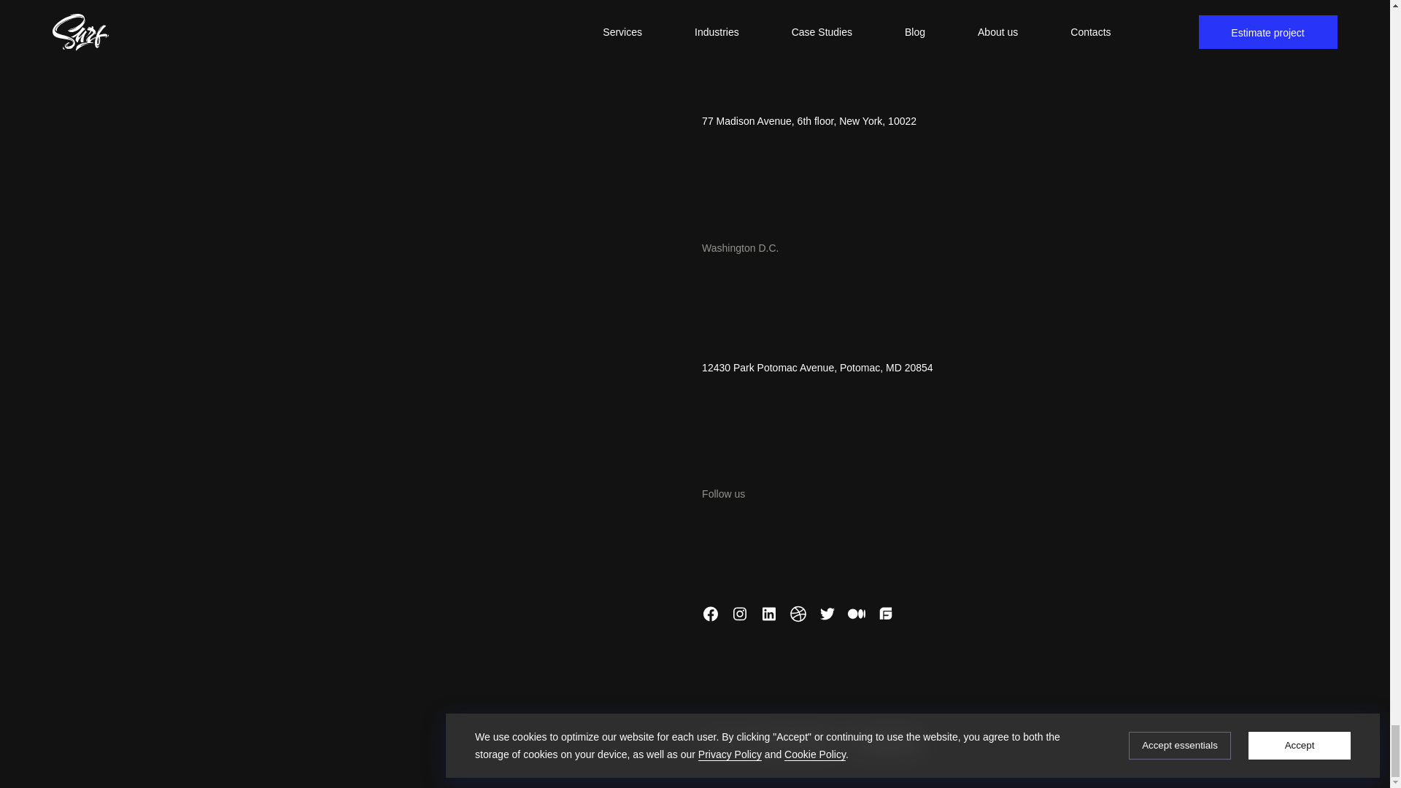 This screenshot has height=788, width=1401. I want to click on medium, so click(857, 619).